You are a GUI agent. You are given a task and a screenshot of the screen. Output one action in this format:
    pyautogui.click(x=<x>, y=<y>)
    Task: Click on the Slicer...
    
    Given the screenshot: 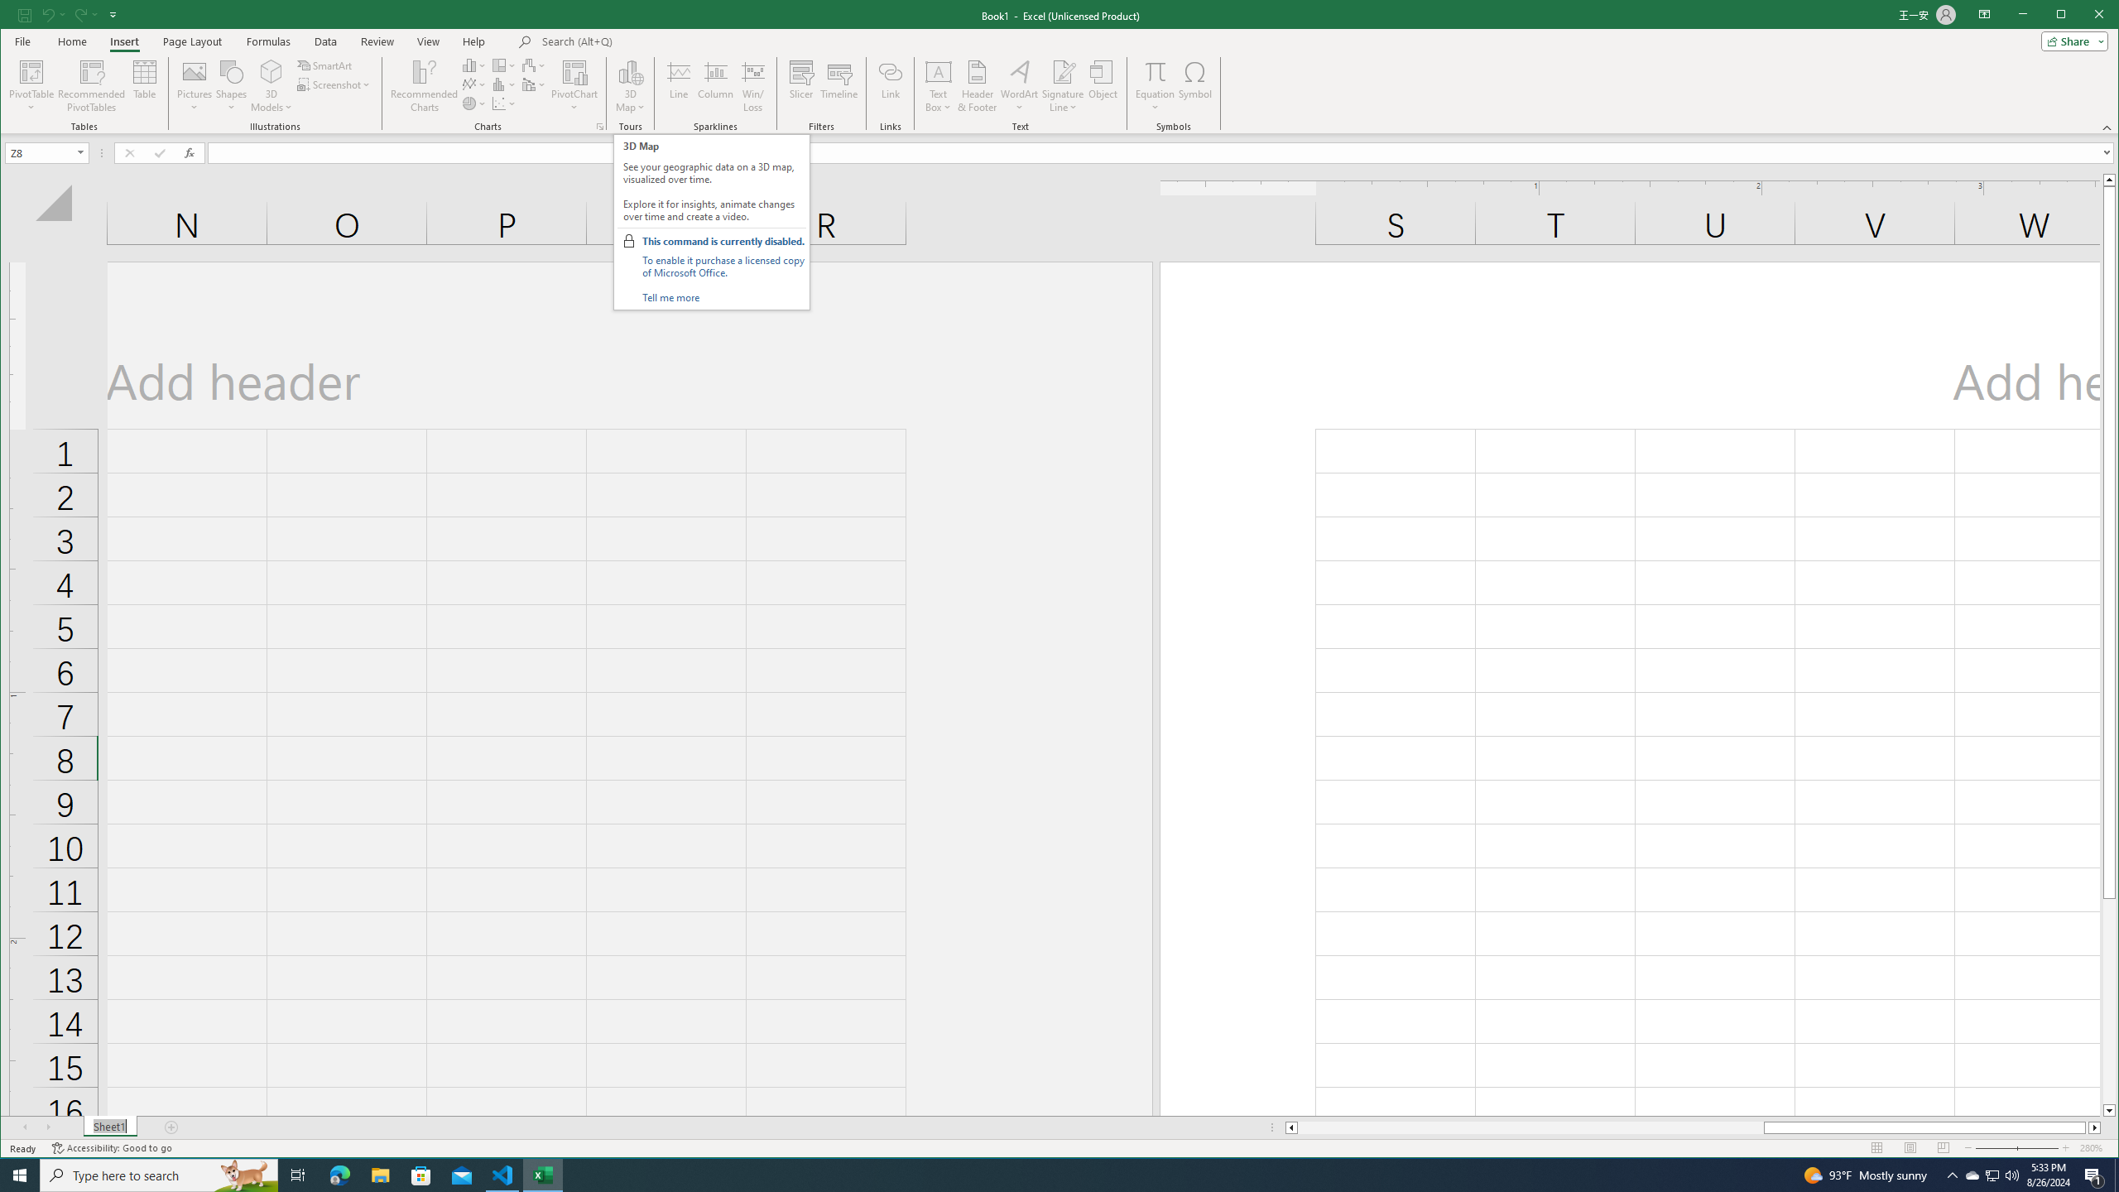 What is the action you would take?
    pyautogui.click(x=801, y=86)
    